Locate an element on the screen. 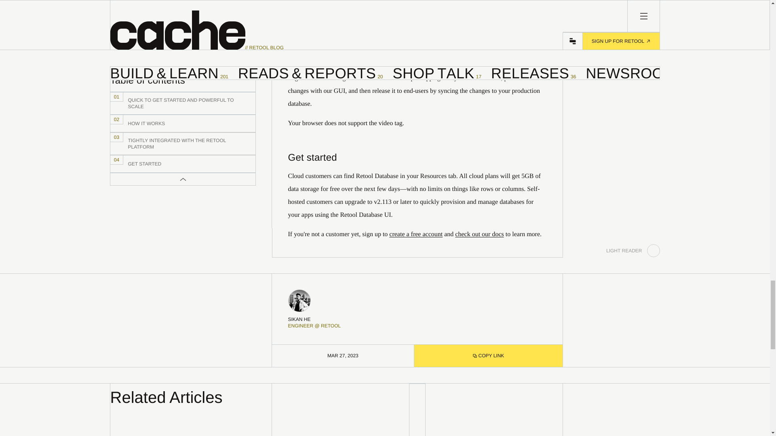 The height and width of the screenshot is (436, 776). Get started is located at coordinates (340, 409).